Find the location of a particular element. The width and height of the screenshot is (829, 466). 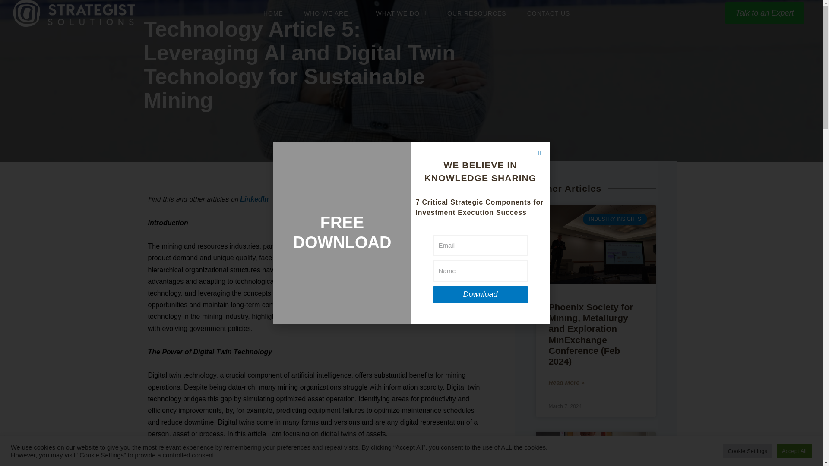

FREE DOWNLOAD is located at coordinates (342, 233).